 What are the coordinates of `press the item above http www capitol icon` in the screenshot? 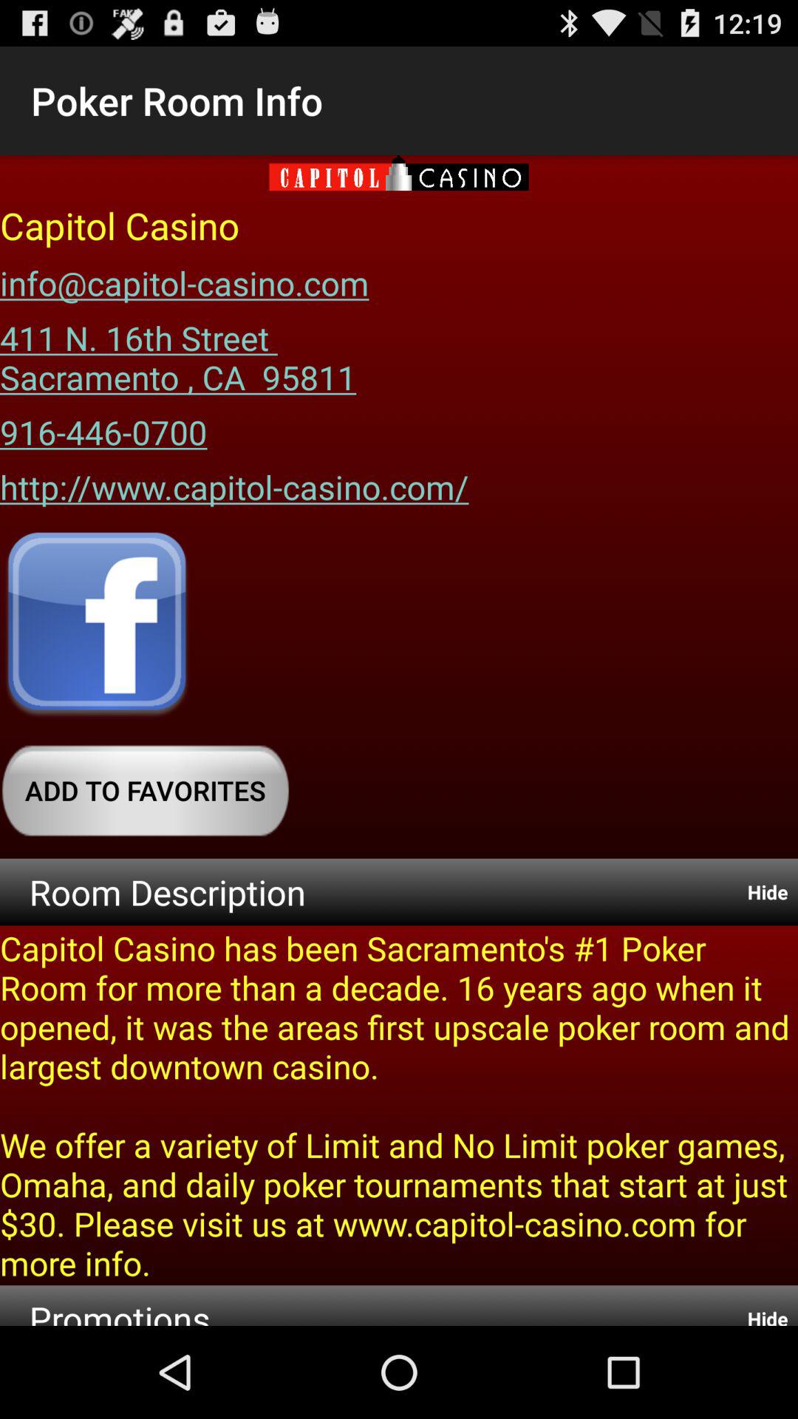 It's located at (103, 427).